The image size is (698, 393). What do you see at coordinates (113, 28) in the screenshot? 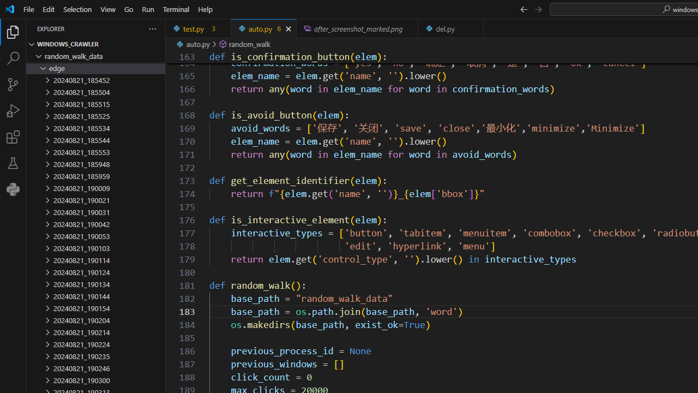
I see `Explorer actions` at bounding box center [113, 28].